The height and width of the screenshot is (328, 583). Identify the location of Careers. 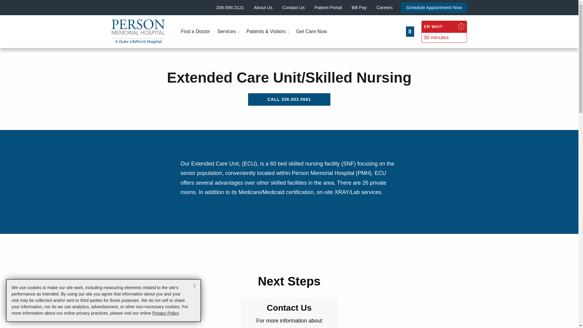
(384, 7).